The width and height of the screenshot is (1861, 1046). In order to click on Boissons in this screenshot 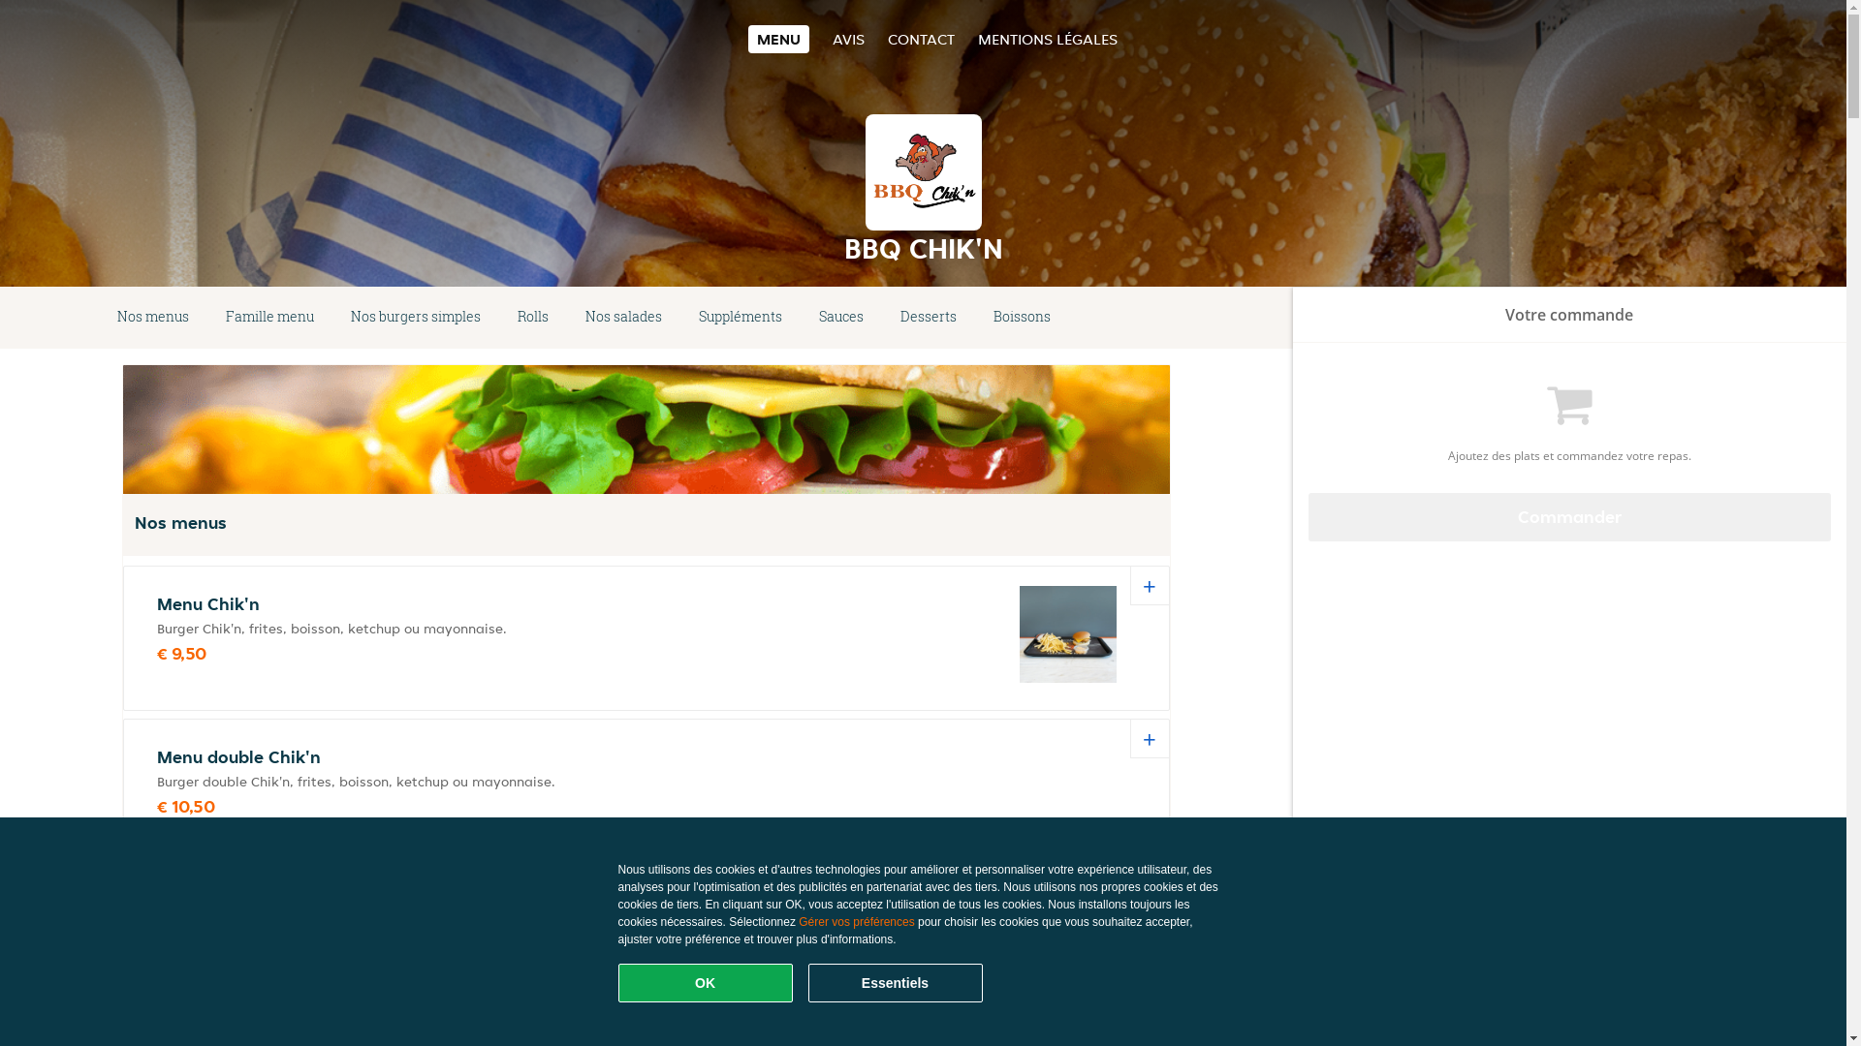, I will do `click(1022, 318)`.